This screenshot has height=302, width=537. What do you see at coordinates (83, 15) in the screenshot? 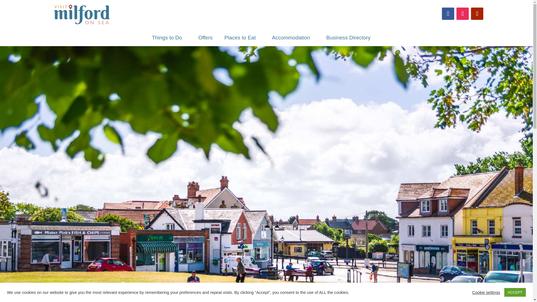
I see `Visit Milford on Sea logo` at bounding box center [83, 15].